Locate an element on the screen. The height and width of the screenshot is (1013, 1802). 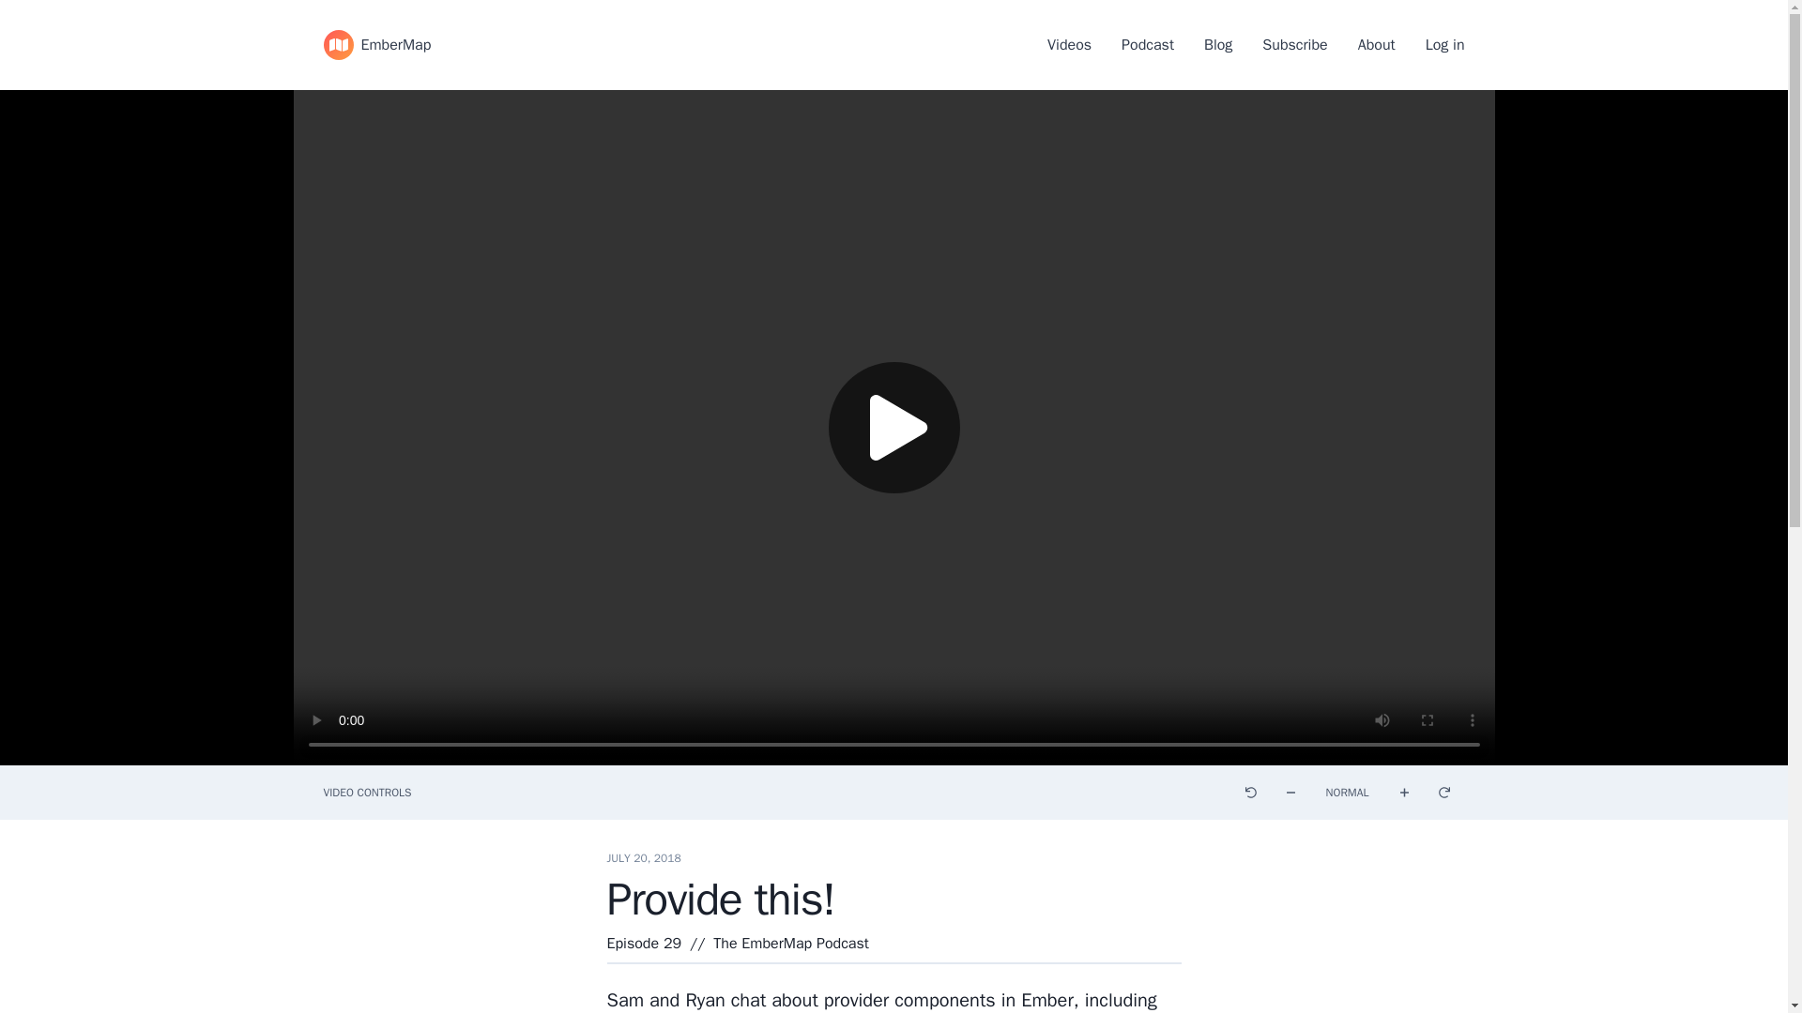
EmberMap is located at coordinates (375, 45).